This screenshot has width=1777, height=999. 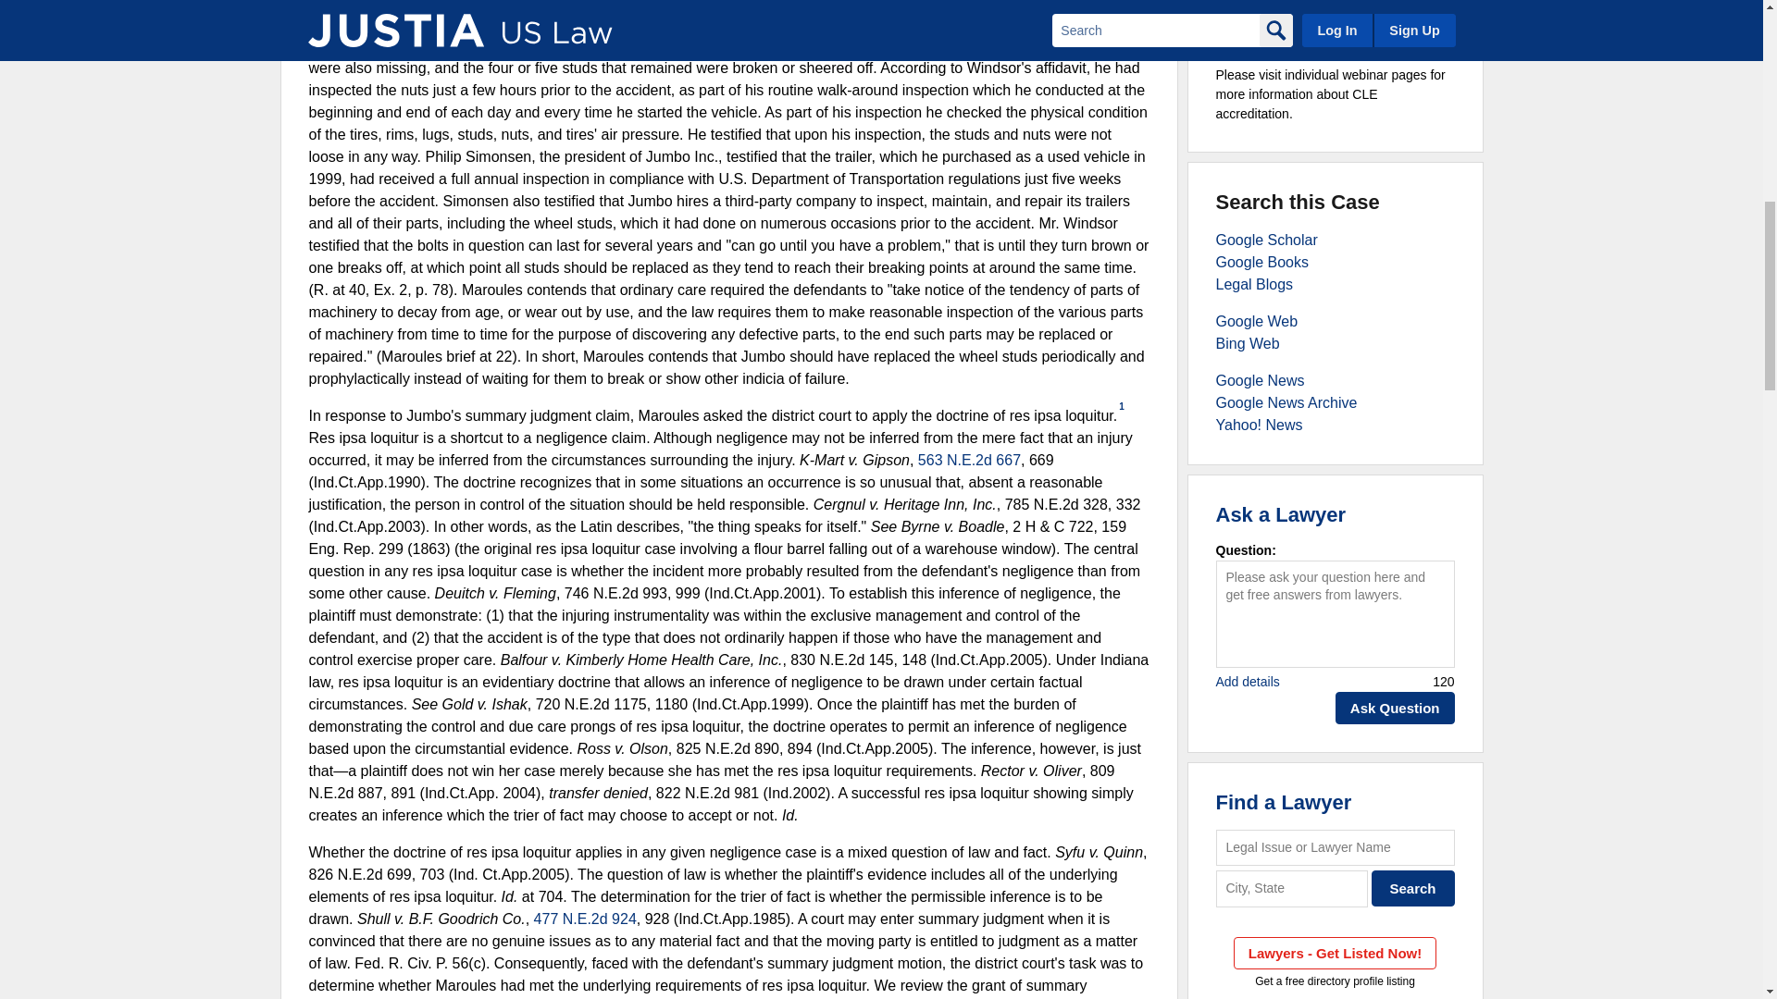 What do you see at coordinates (1248, 343) in the screenshot?
I see `Law - Bing Web` at bounding box center [1248, 343].